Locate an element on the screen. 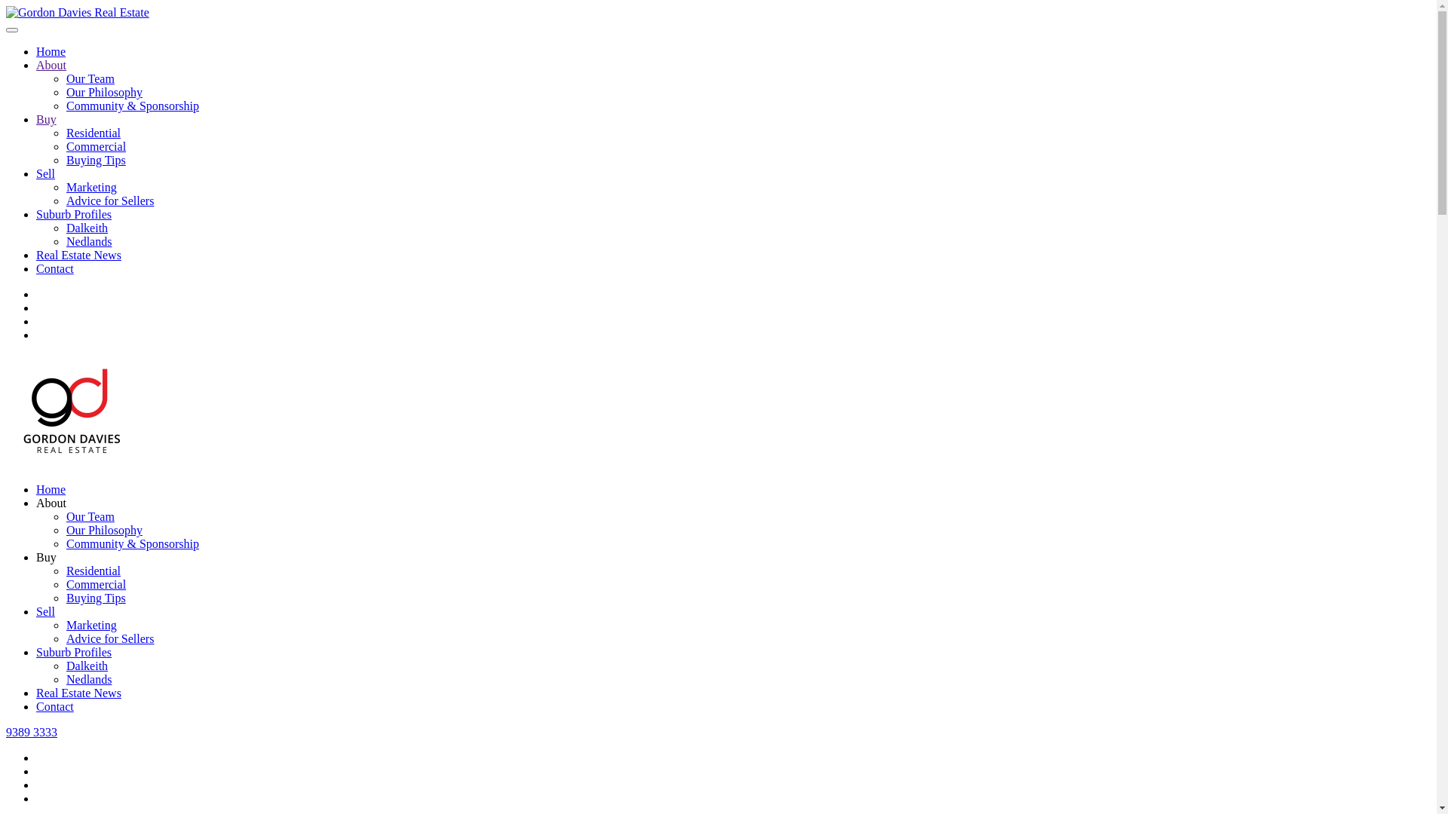 The height and width of the screenshot is (814, 1448). Nedlands is located at coordinates (89, 680).